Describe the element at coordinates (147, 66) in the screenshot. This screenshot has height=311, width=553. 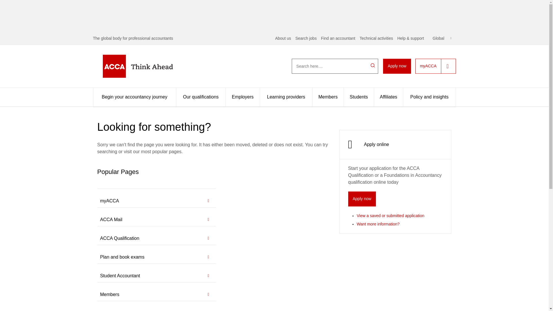
I see `ACCA - Think Ahead` at that location.